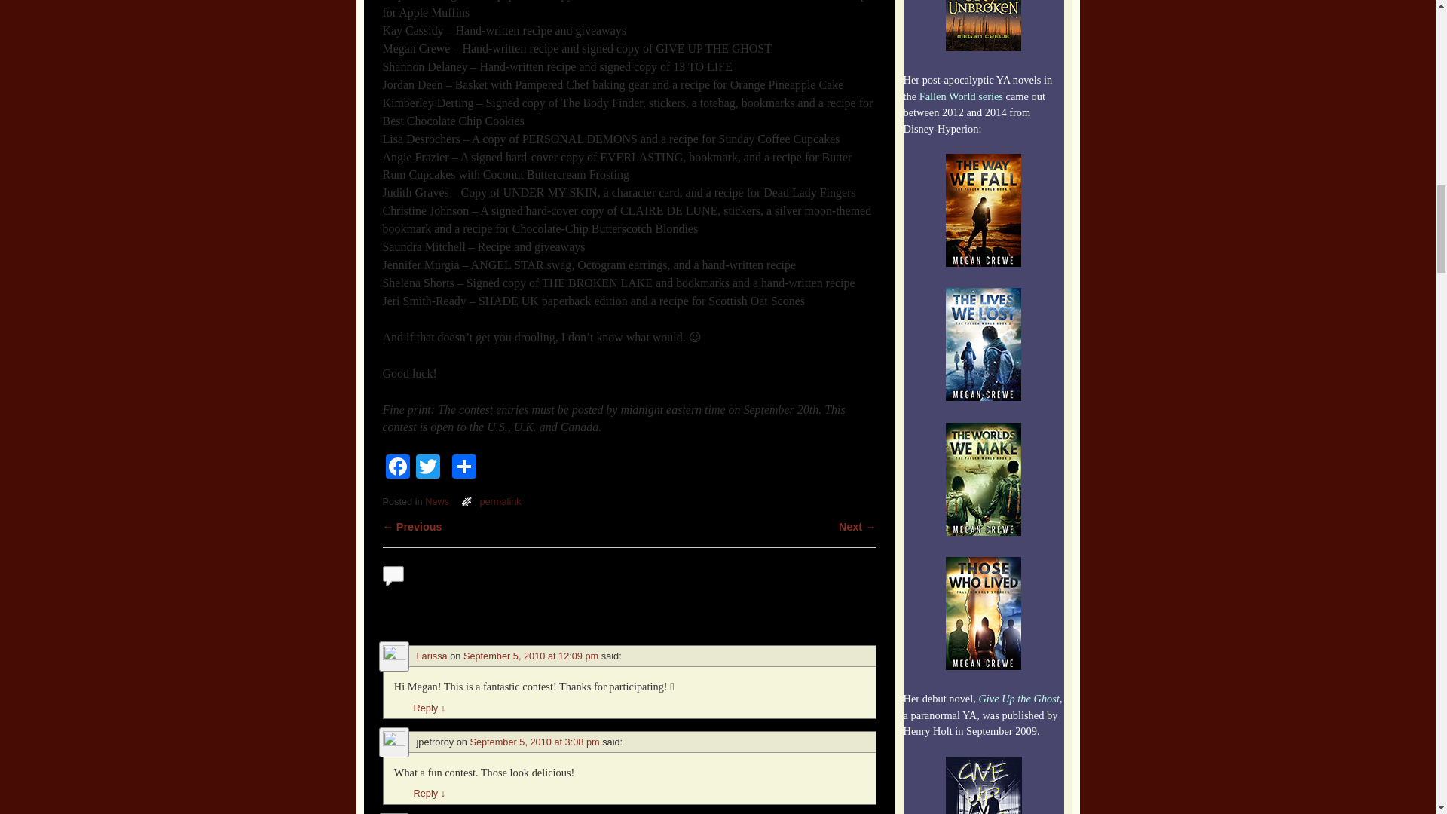  What do you see at coordinates (500, 500) in the screenshot?
I see `permalink` at bounding box center [500, 500].